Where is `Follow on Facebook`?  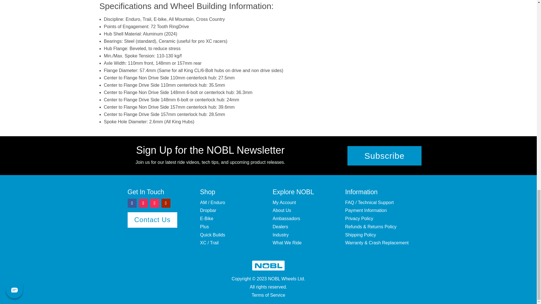 Follow on Facebook is located at coordinates (132, 203).